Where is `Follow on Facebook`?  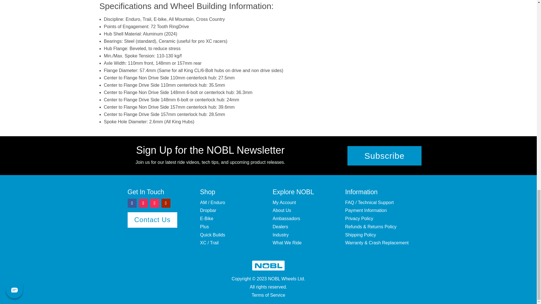 Follow on Facebook is located at coordinates (132, 203).